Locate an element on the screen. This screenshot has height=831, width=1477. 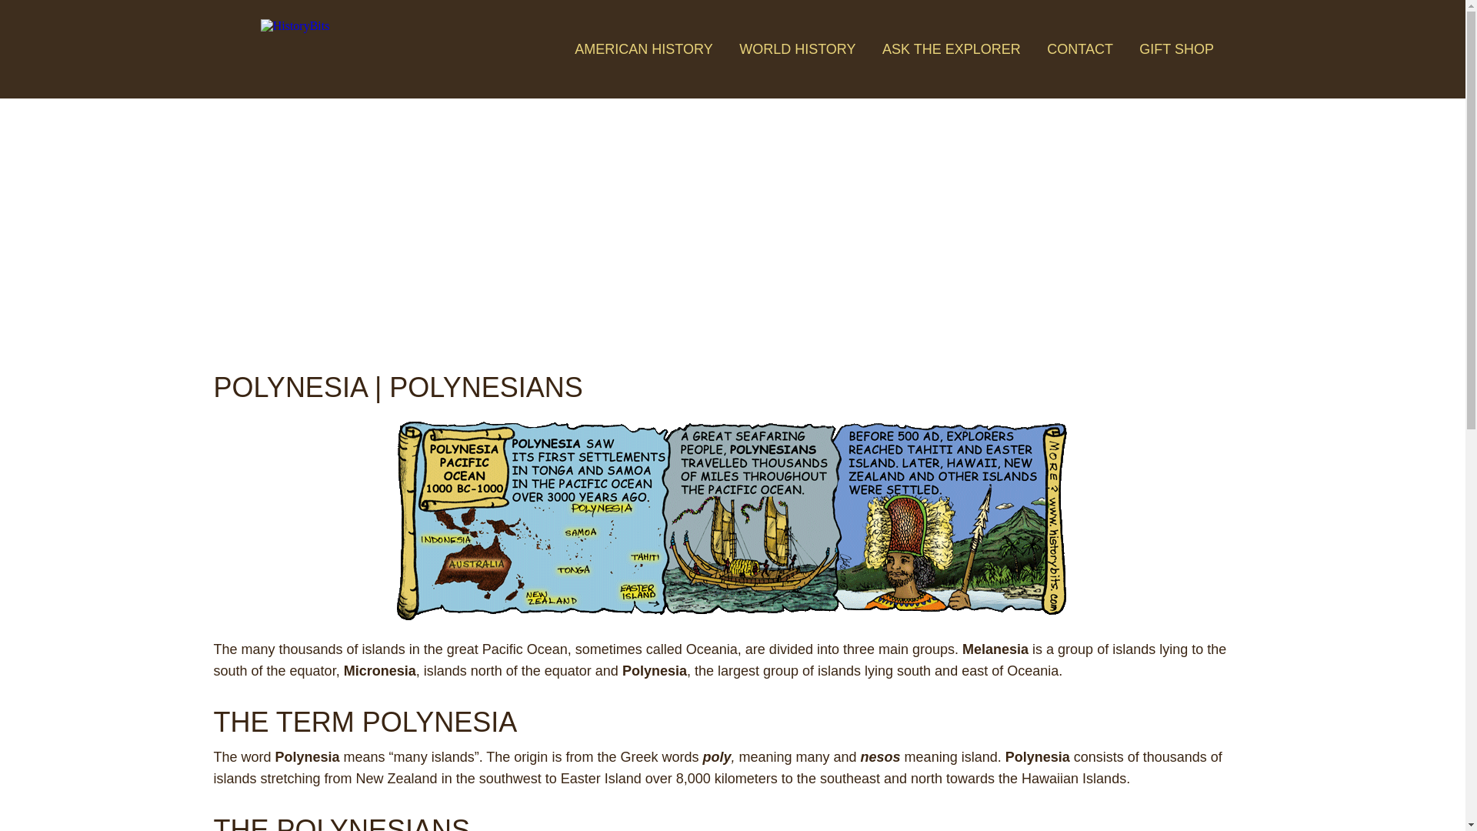
WORLD HISTORY is located at coordinates (797, 49).